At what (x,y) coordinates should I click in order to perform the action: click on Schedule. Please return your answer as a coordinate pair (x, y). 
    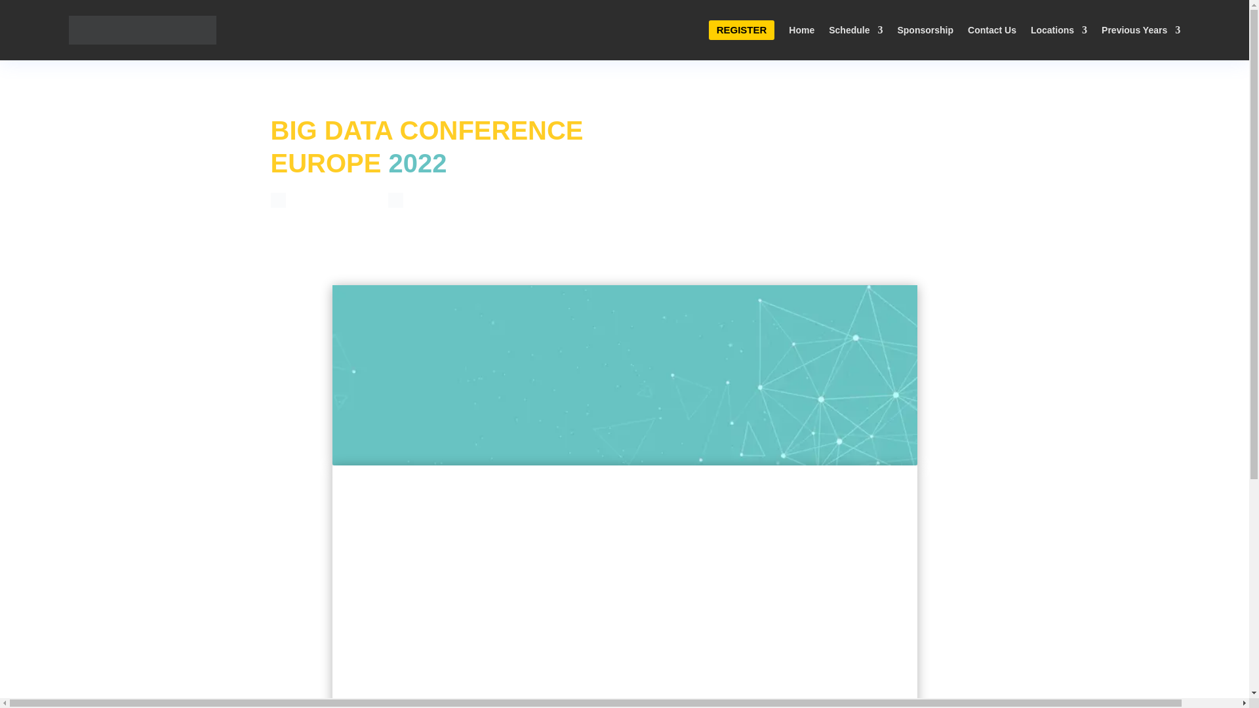
    Looking at the image, I should click on (855, 30).